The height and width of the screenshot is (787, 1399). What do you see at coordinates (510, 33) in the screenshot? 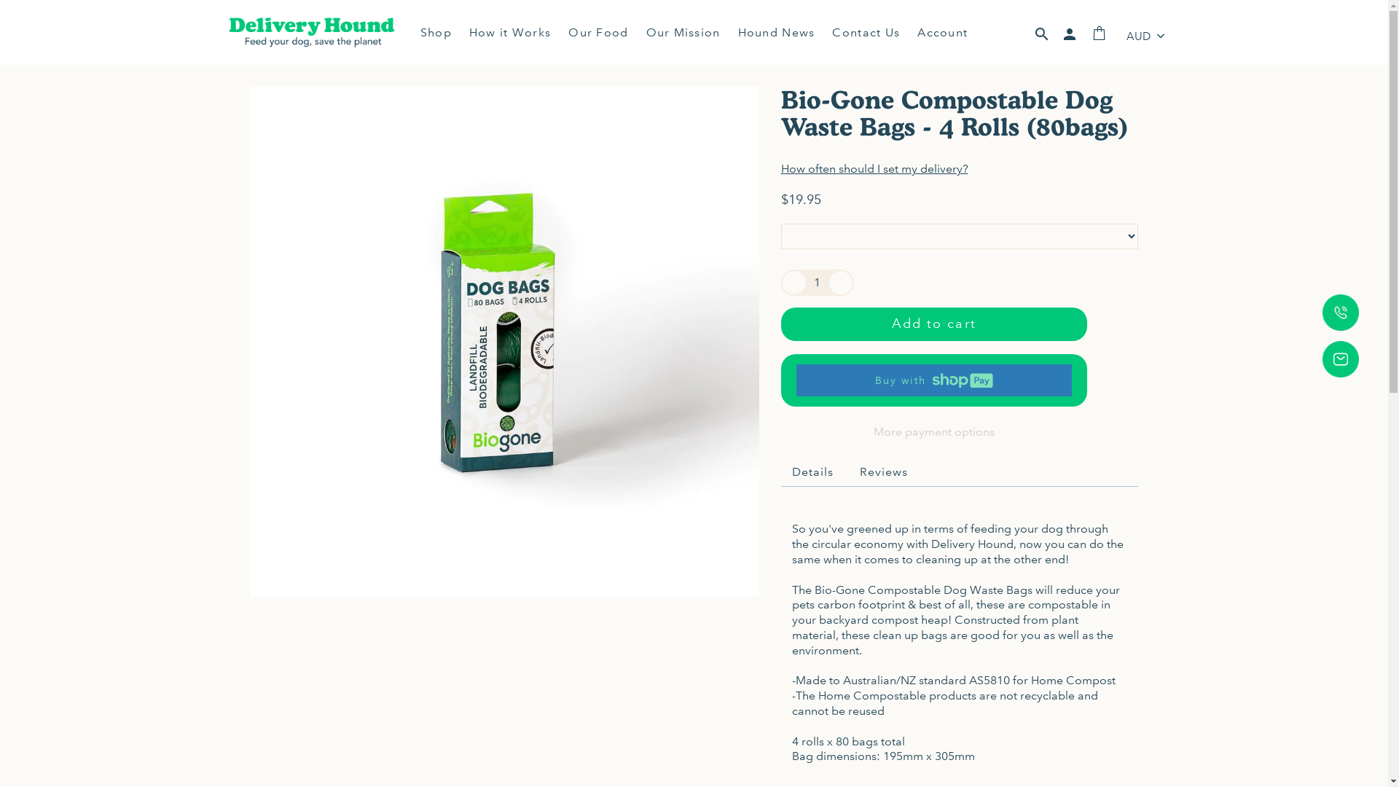
I see `How it Works` at bounding box center [510, 33].